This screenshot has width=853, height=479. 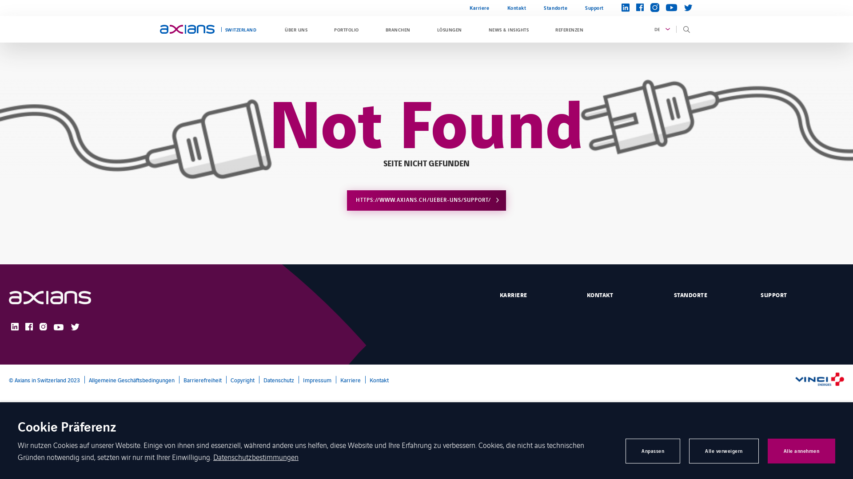 What do you see at coordinates (555, 8) in the screenshot?
I see `Standorte` at bounding box center [555, 8].